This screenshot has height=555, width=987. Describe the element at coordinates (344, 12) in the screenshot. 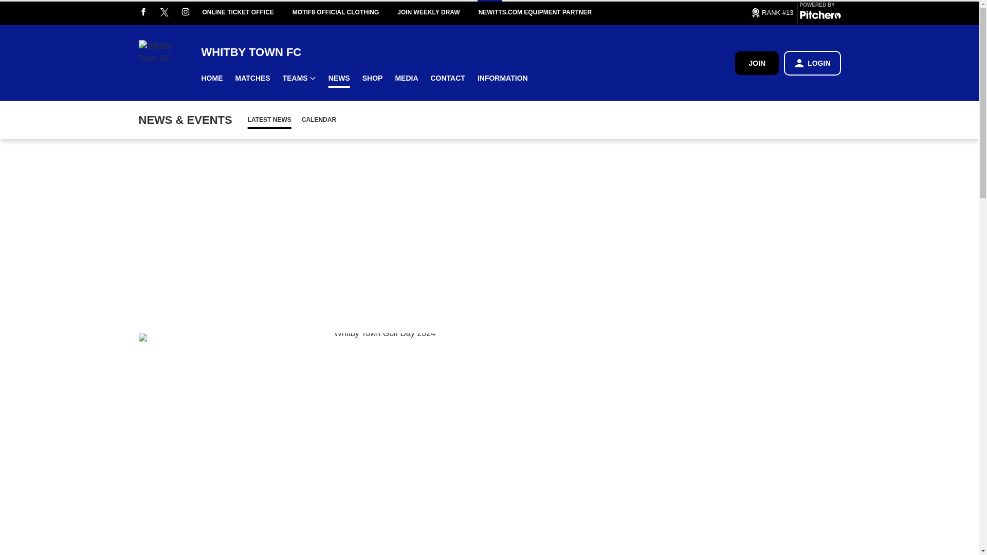

I see `MOTIF8 OFFICIAL CLOTHING` at that location.